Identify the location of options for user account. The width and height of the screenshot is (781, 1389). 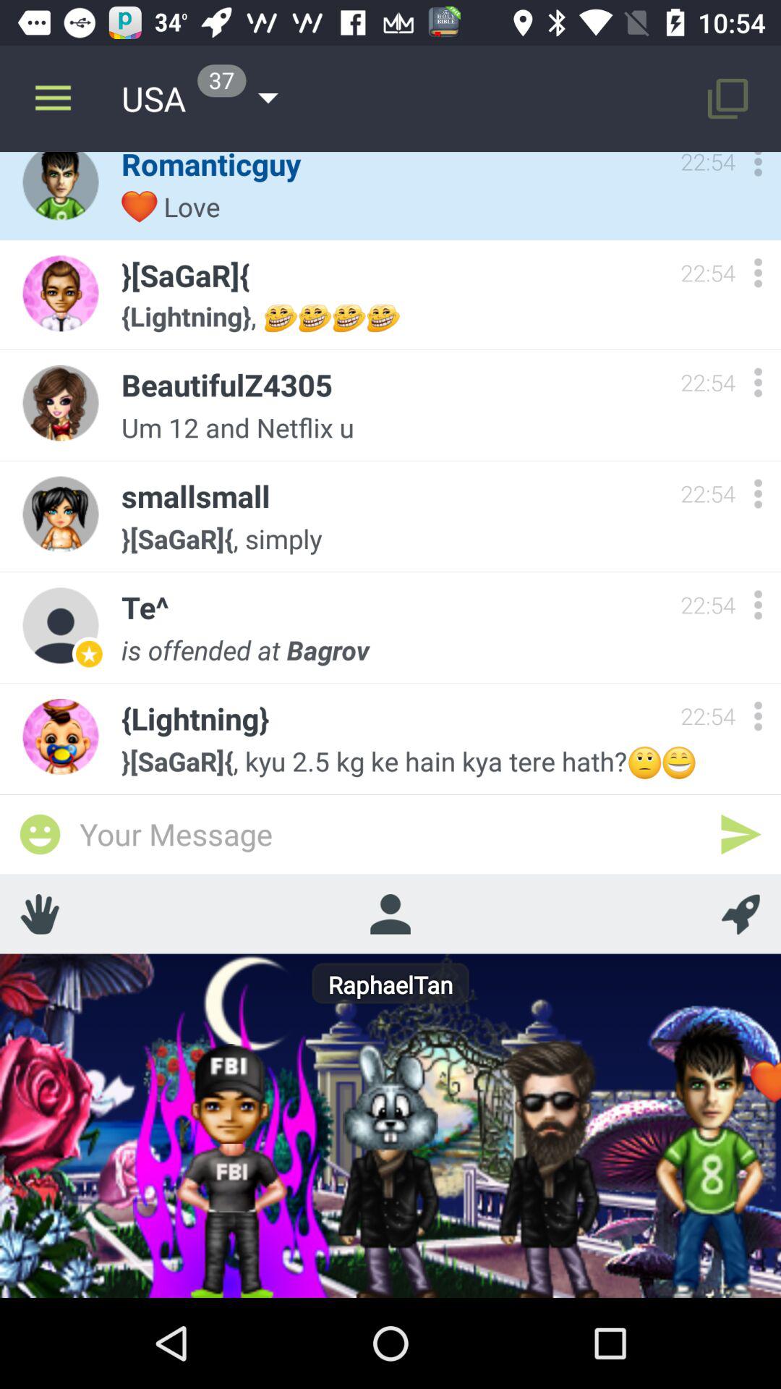
(758, 493).